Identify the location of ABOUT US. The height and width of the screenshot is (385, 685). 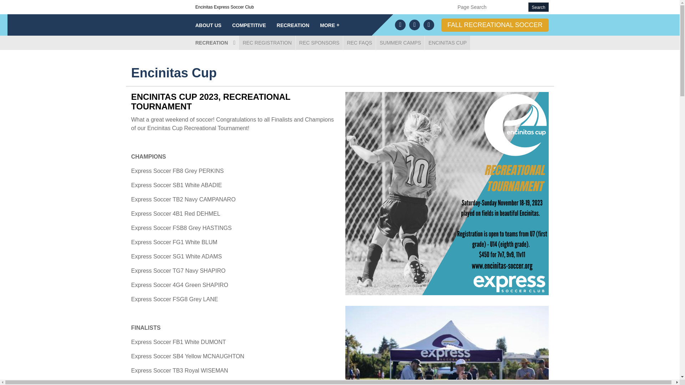
(208, 25).